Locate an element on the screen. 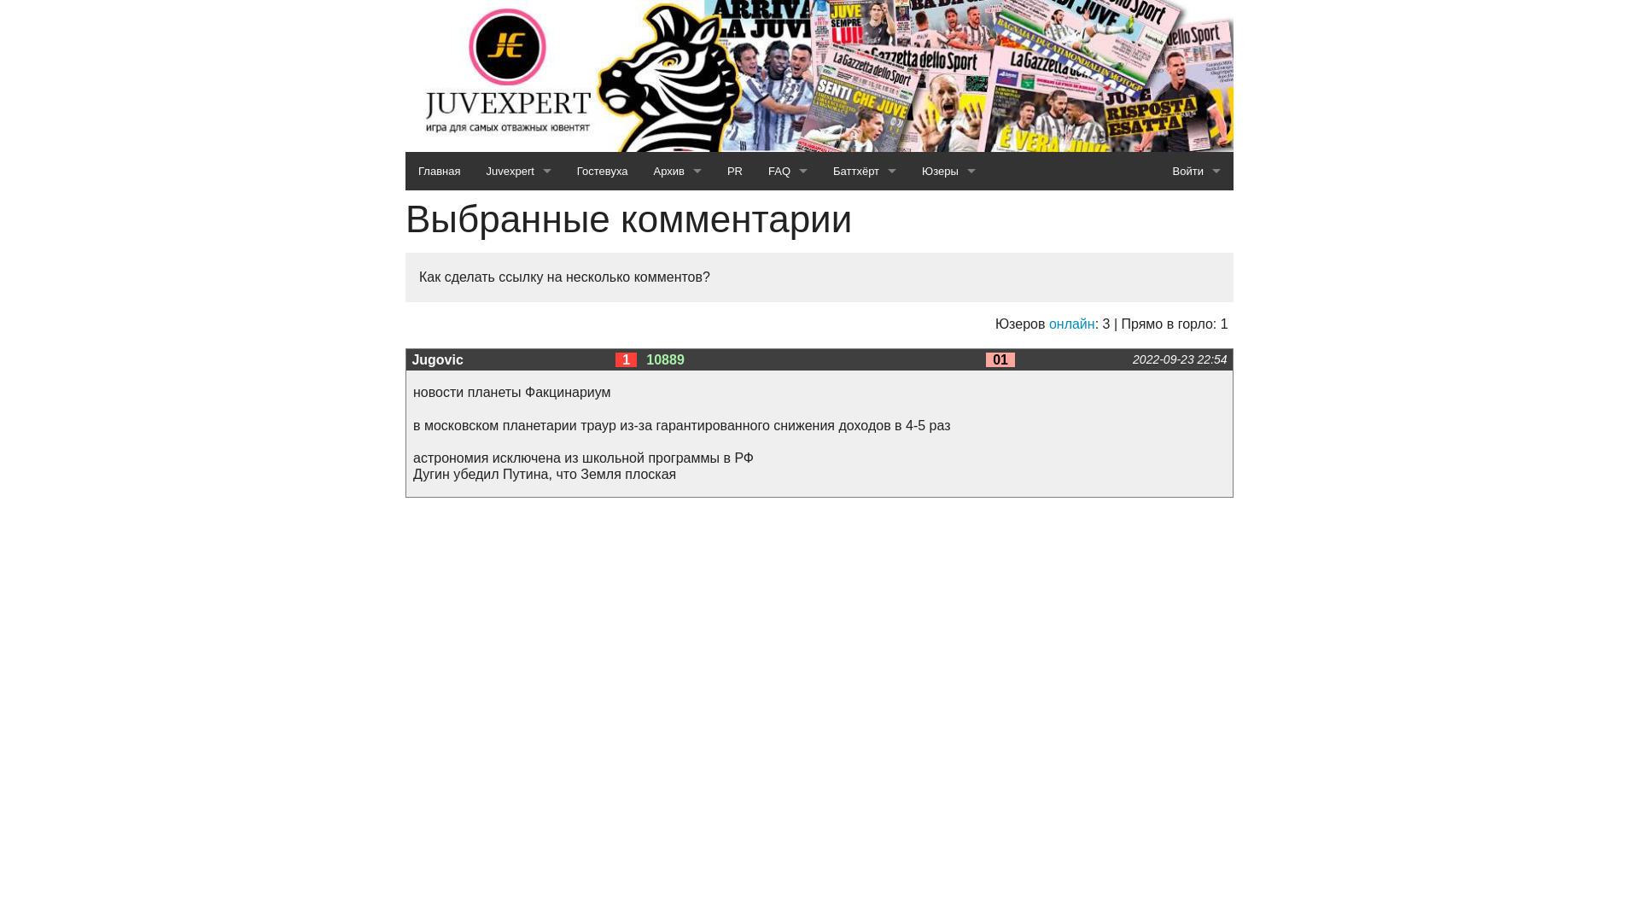 The height and width of the screenshot is (922, 1639). 2016/2017 is located at coordinates (678, 441).